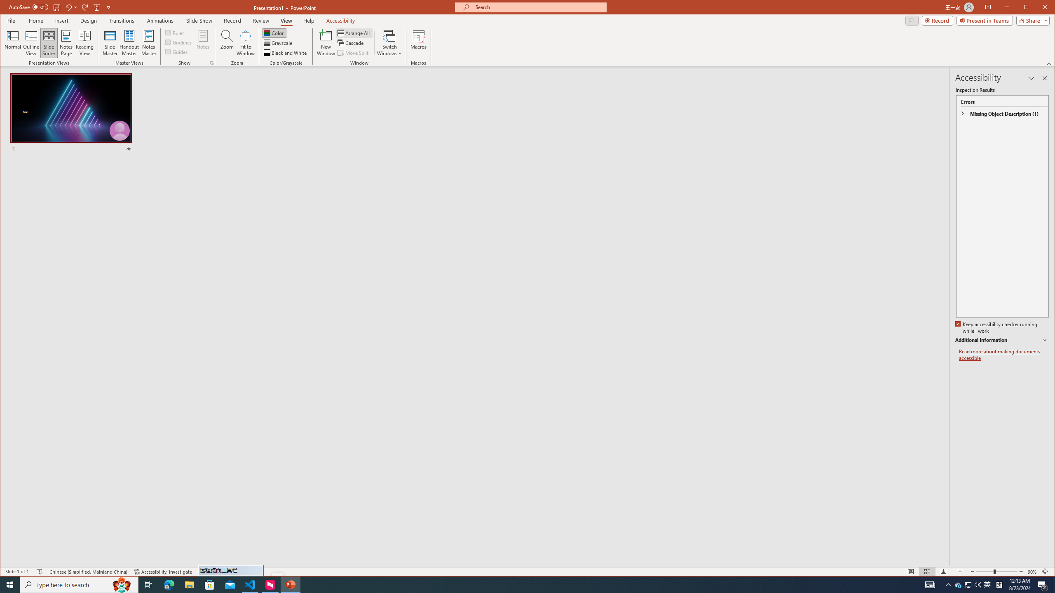  Describe the element at coordinates (996, 328) in the screenshot. I see `Keep accessibility checker running while I work` at that location.